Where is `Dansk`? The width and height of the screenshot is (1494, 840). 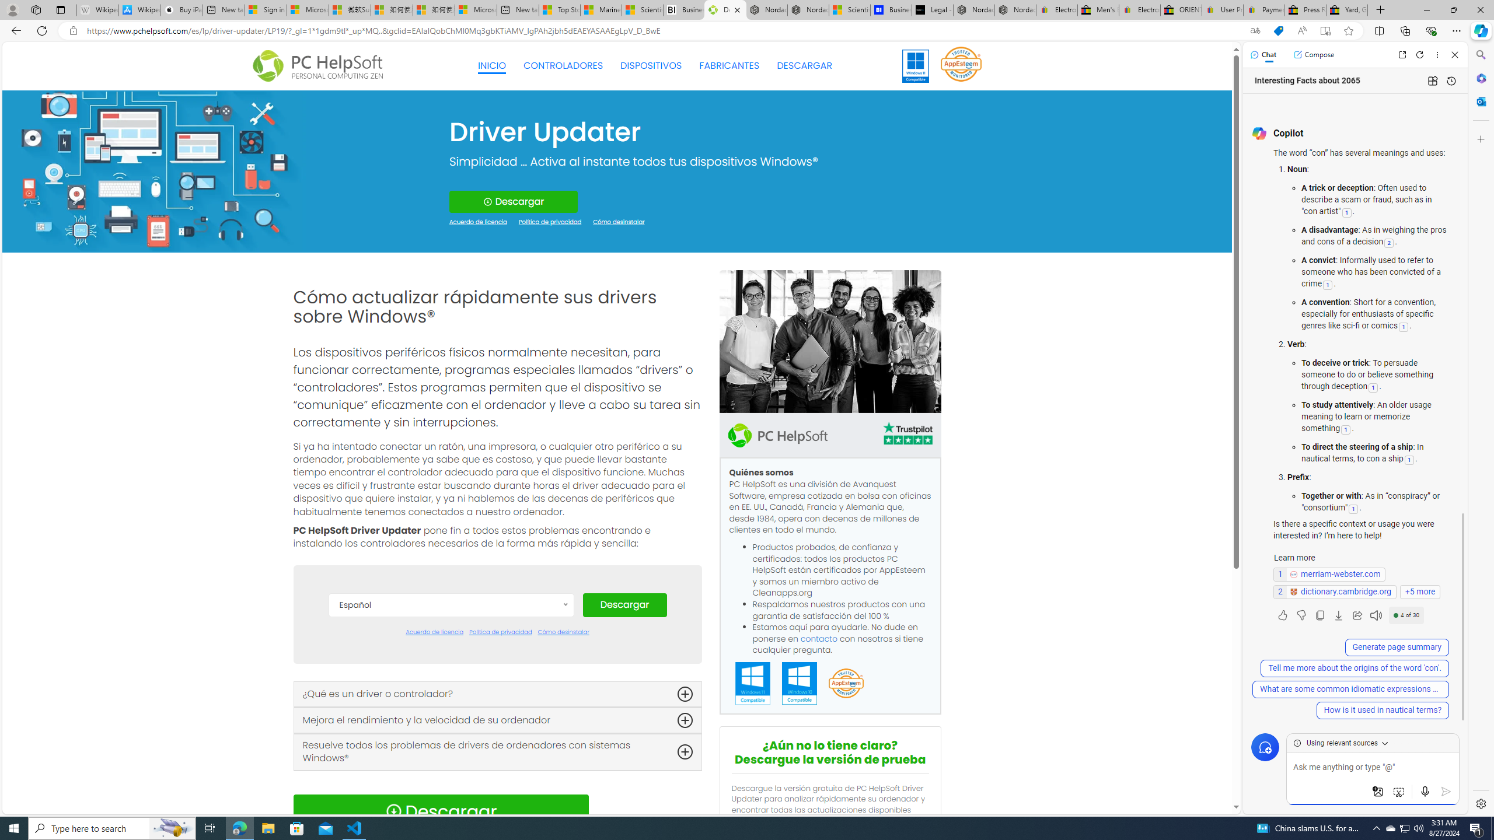
Dansk is located at coordinates (451, 660).